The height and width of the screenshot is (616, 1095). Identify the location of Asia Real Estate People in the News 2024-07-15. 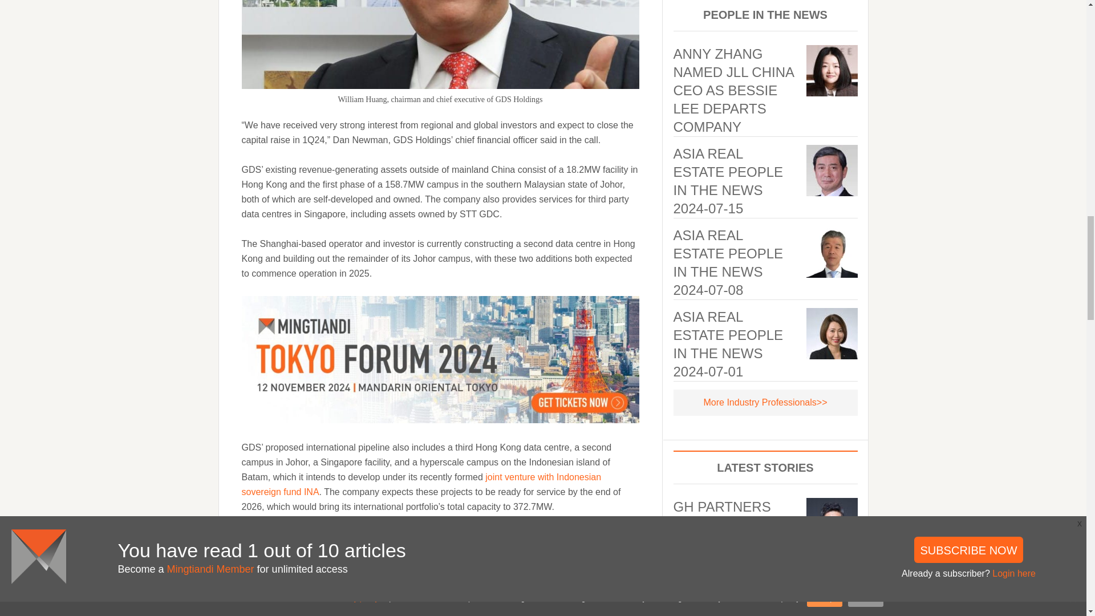
(728, 181).